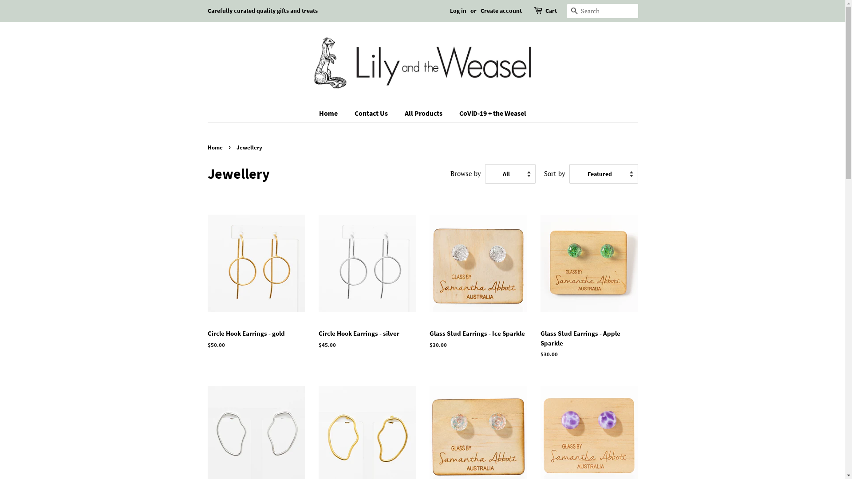 The width and height of the screenshot is (852, 479). I want to click on Home, so click(333, 114).